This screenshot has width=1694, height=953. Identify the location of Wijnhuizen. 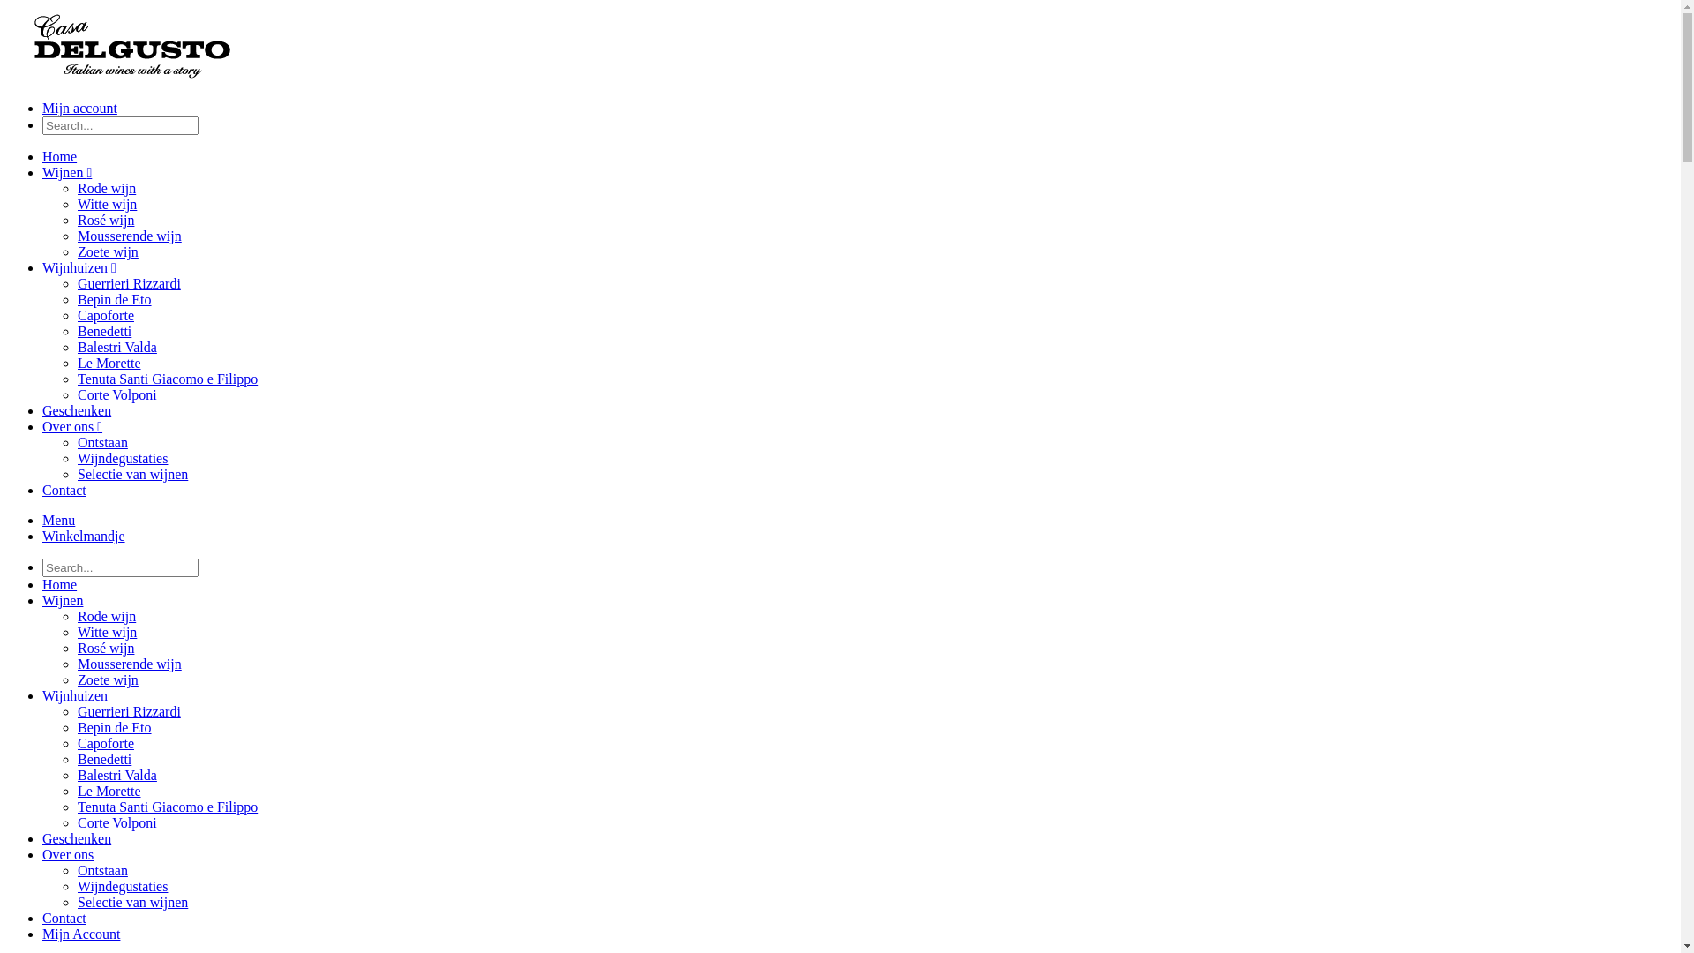
(75, 695).